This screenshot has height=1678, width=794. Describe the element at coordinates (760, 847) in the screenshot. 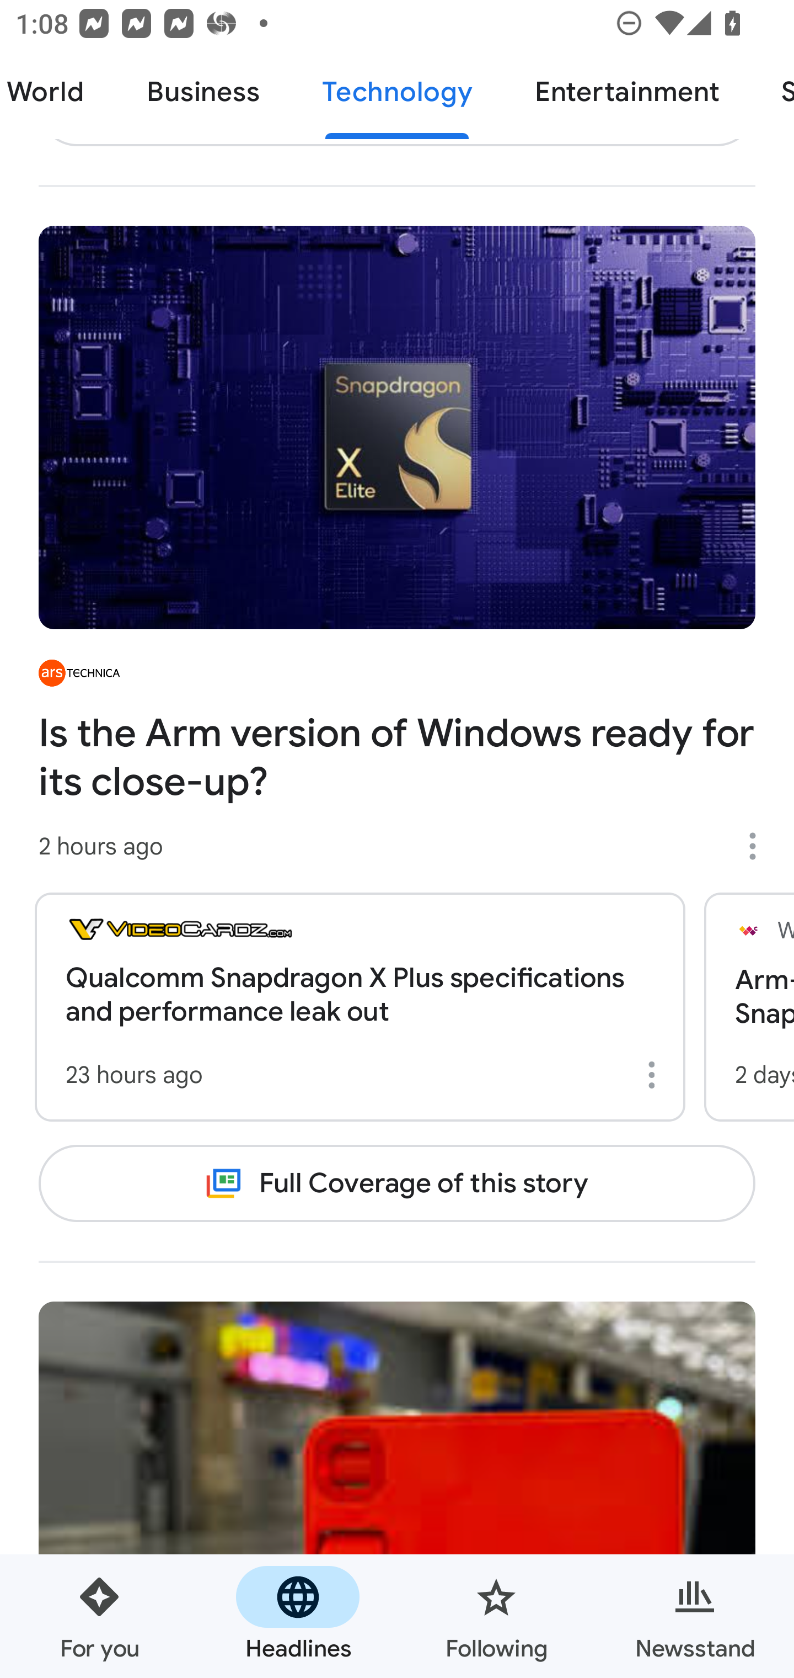

I see `More options` at that location.